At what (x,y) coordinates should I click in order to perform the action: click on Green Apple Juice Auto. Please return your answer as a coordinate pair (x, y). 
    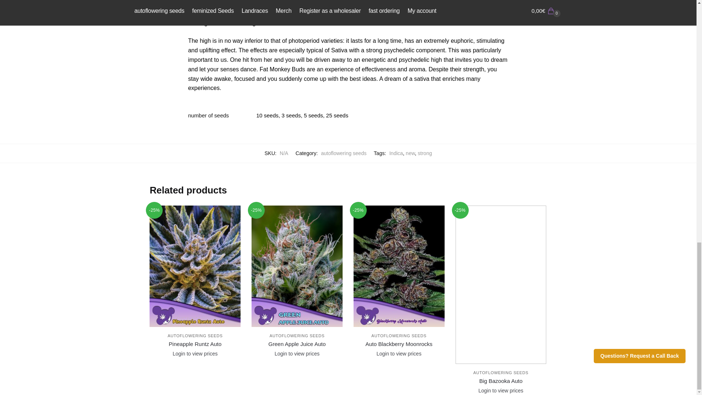
    Looking at the image, I should click on (297, 344).